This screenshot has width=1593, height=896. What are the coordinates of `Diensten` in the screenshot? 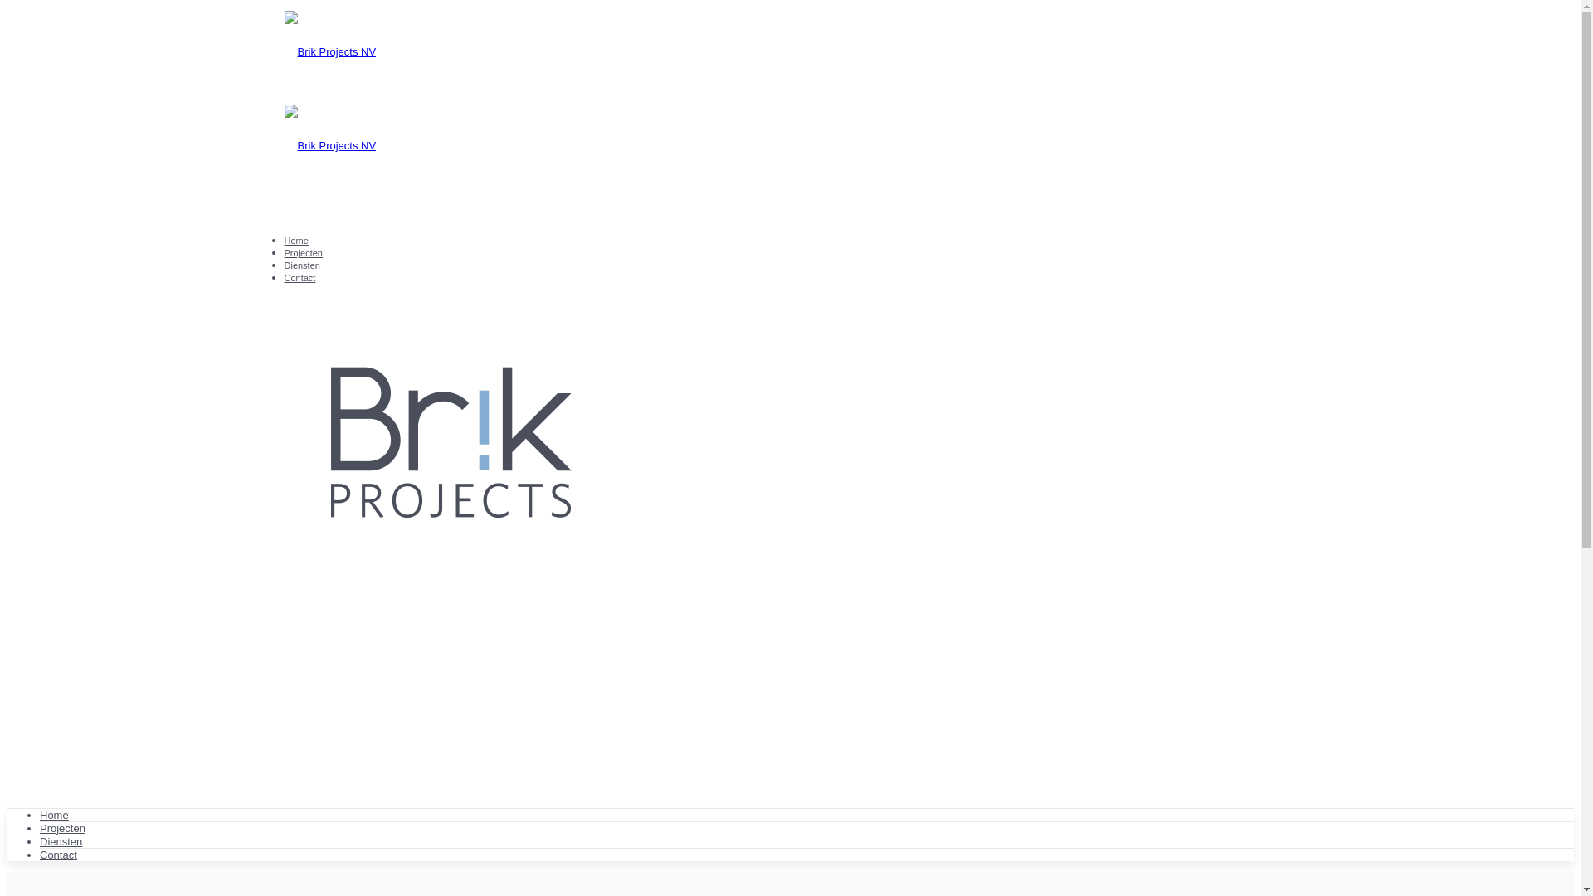 It's located at (61, 841).